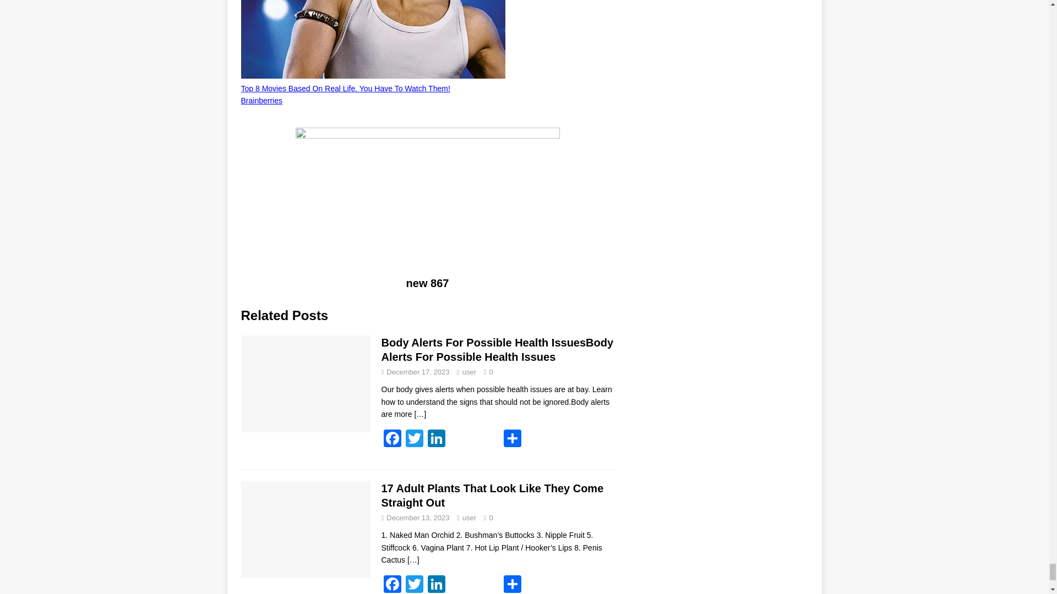 The height and width of the screenshot is (594, 1057). I want to click on 17 Adult Plants That Look Like They Come Straight Out, so click(413, 560).